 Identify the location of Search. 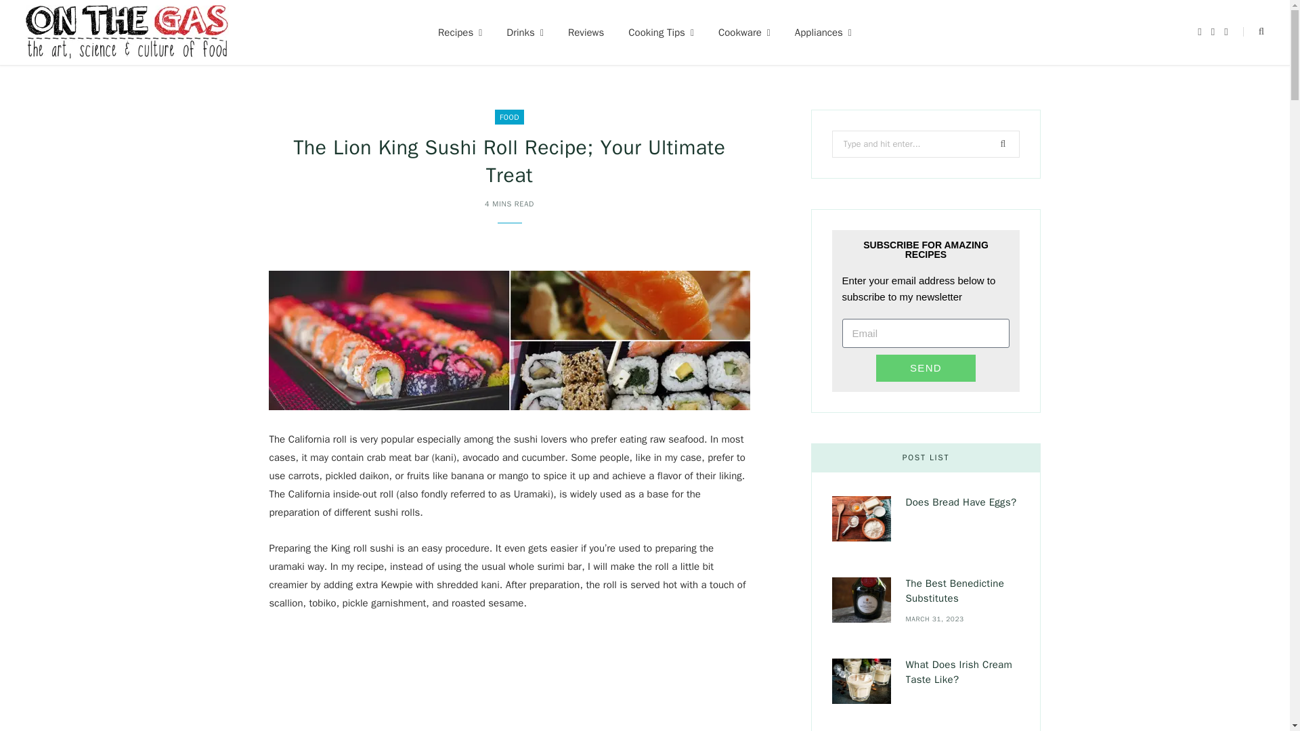
(1253, 32).